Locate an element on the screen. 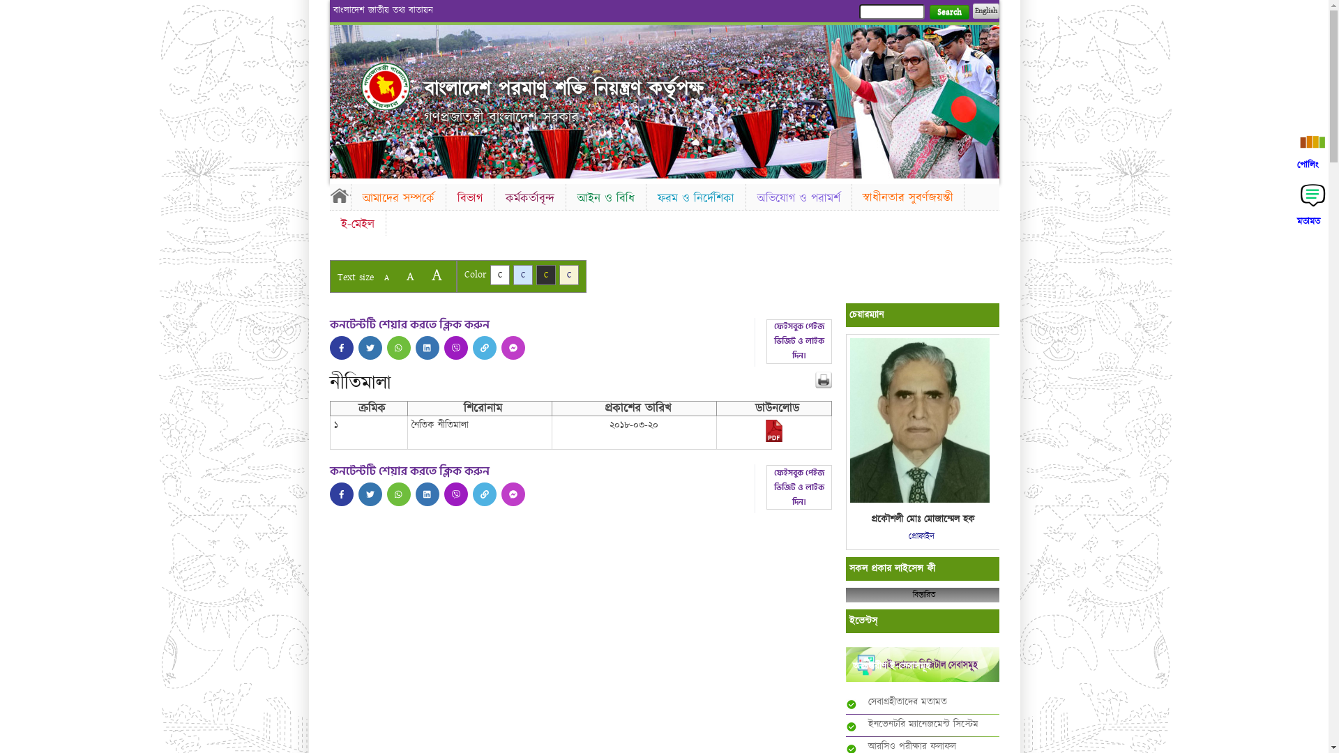  Search is located at coordinates (948, 13).